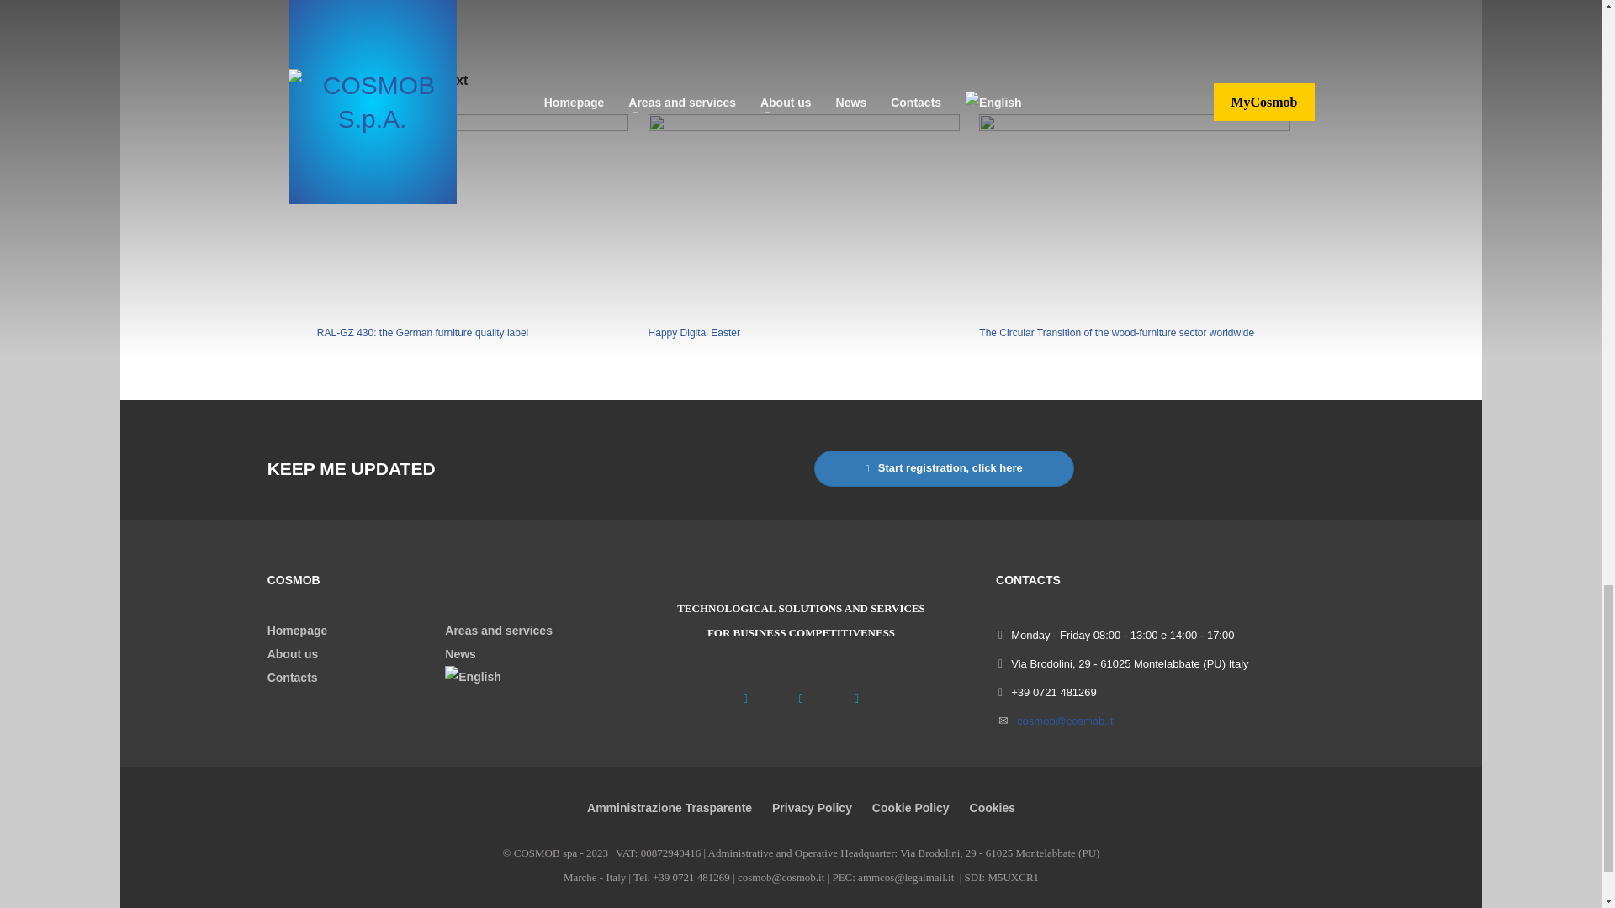  I want to click on RAL 430 Mobile tedesco, so click(358, 17).